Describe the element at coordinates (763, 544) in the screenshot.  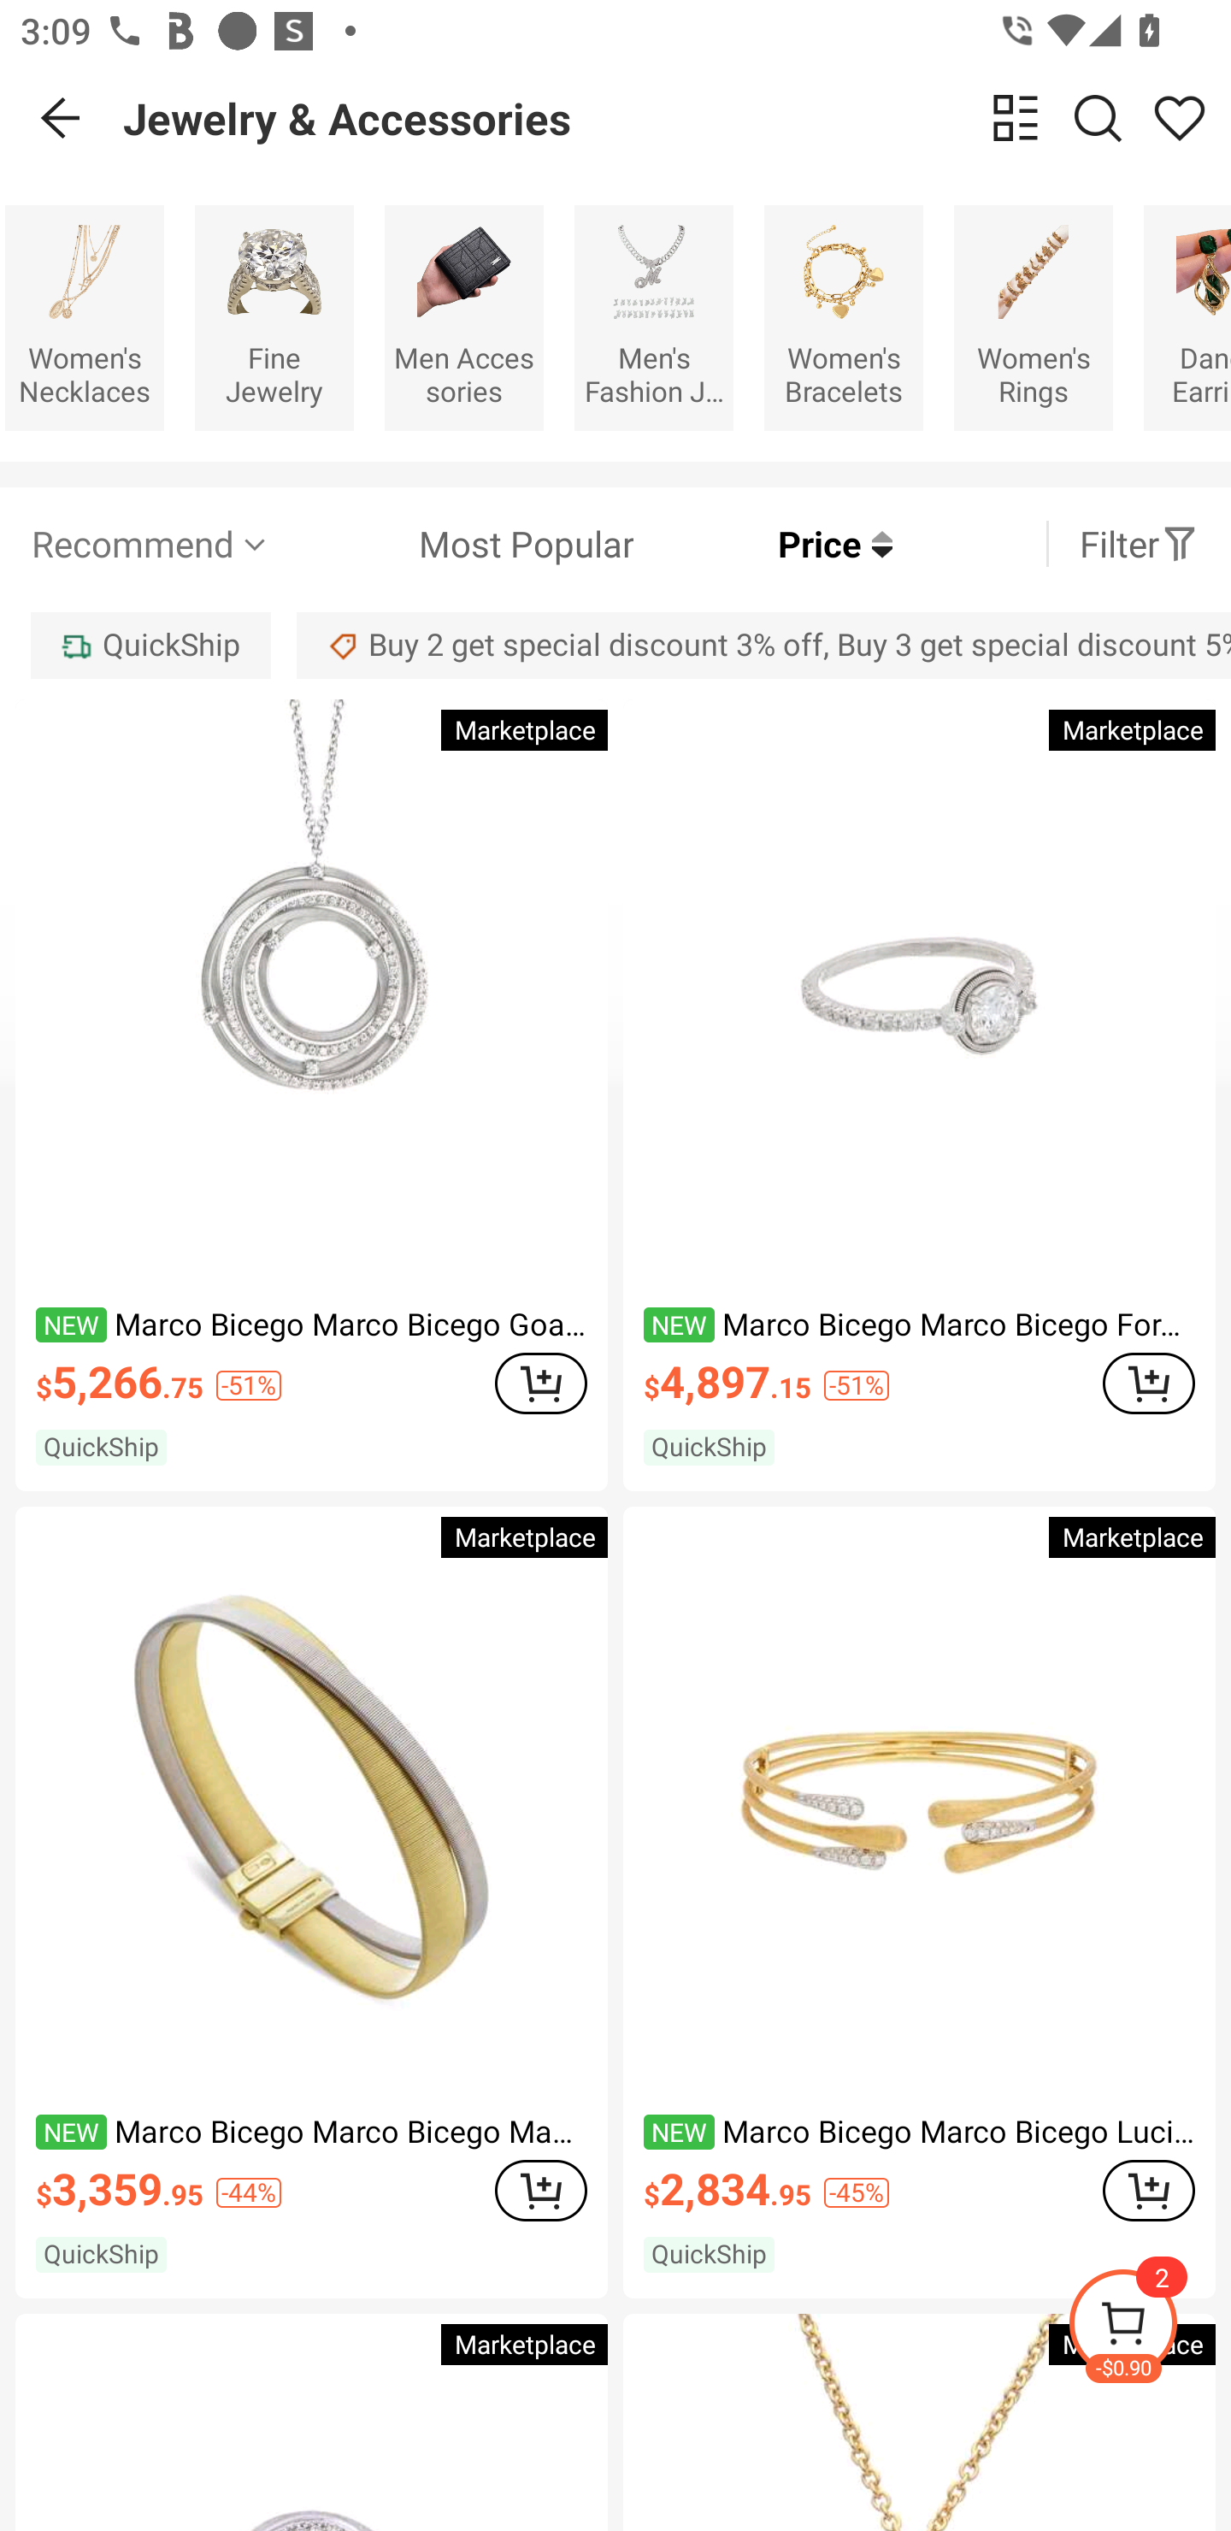
I see `Price` at that location.